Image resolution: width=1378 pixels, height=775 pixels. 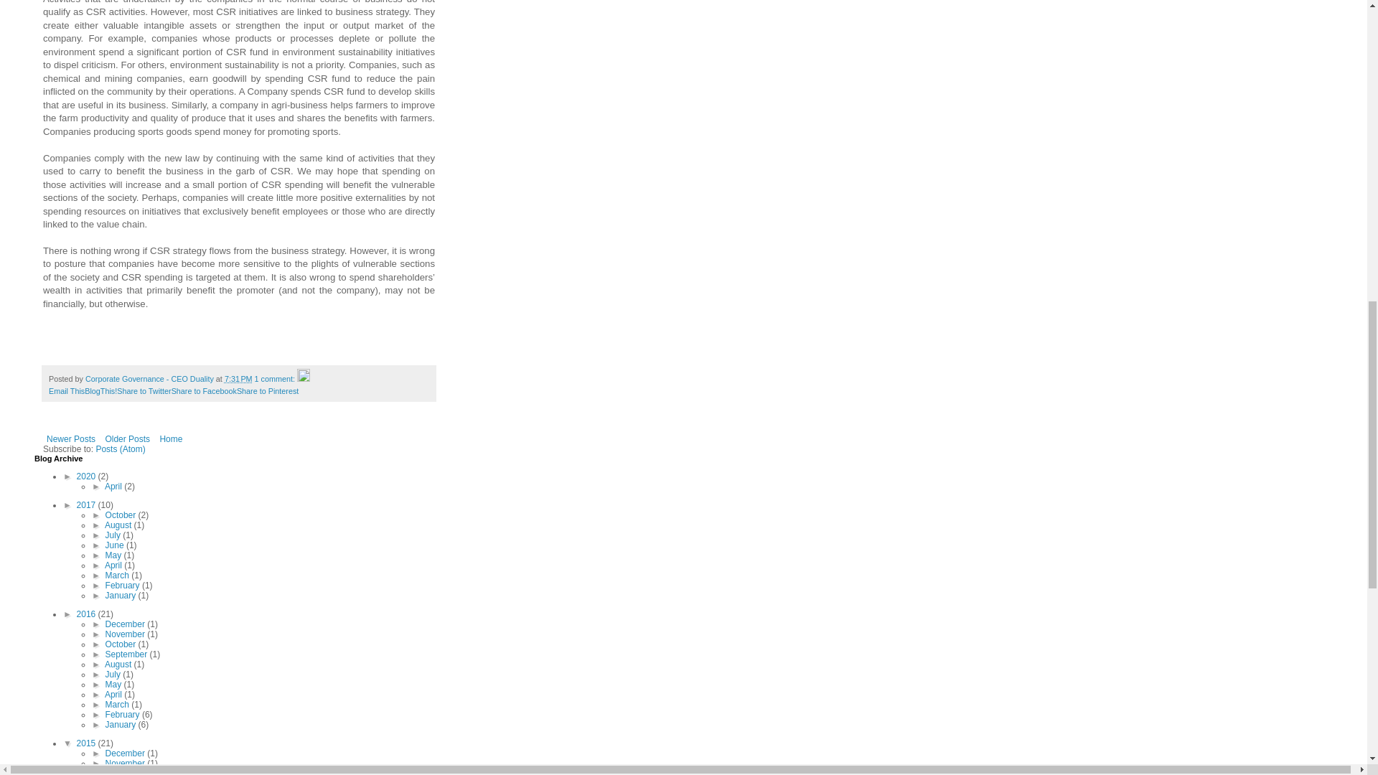 I want to click on January, so click(x=122, y=596).